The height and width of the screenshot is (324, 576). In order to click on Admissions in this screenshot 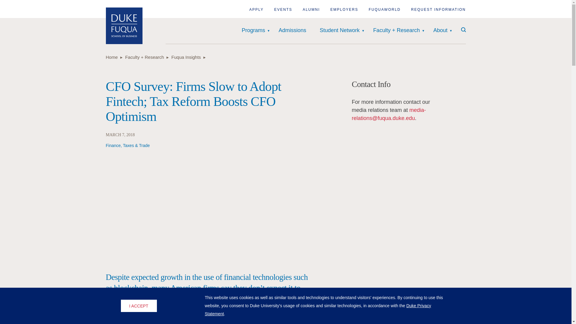, I will do `click(292, 31)`.